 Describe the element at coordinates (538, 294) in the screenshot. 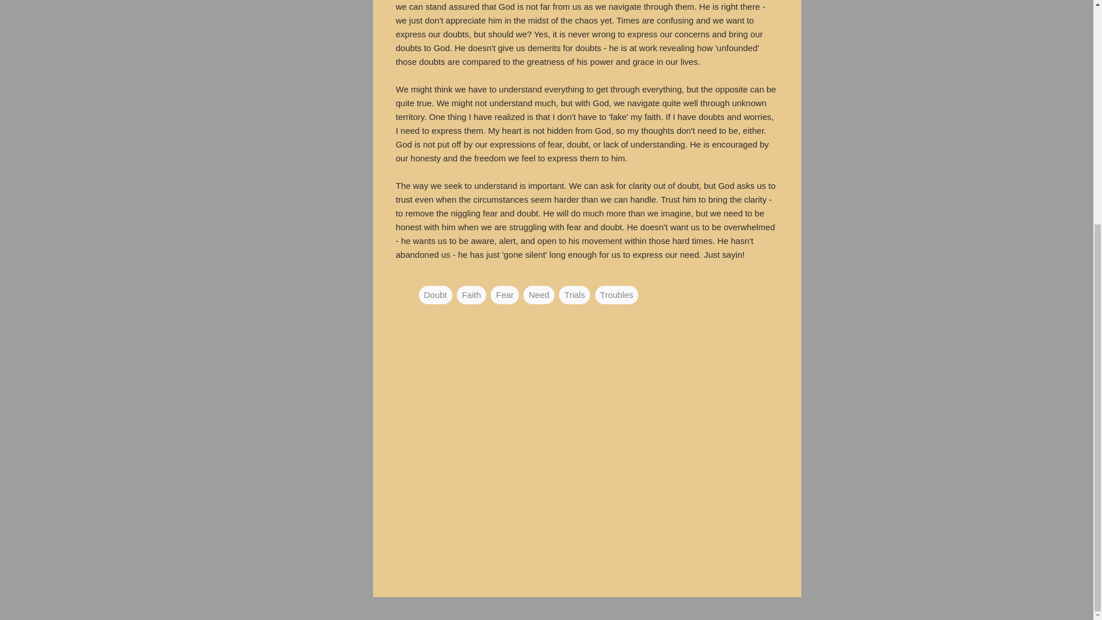

I see `Need` at that location.